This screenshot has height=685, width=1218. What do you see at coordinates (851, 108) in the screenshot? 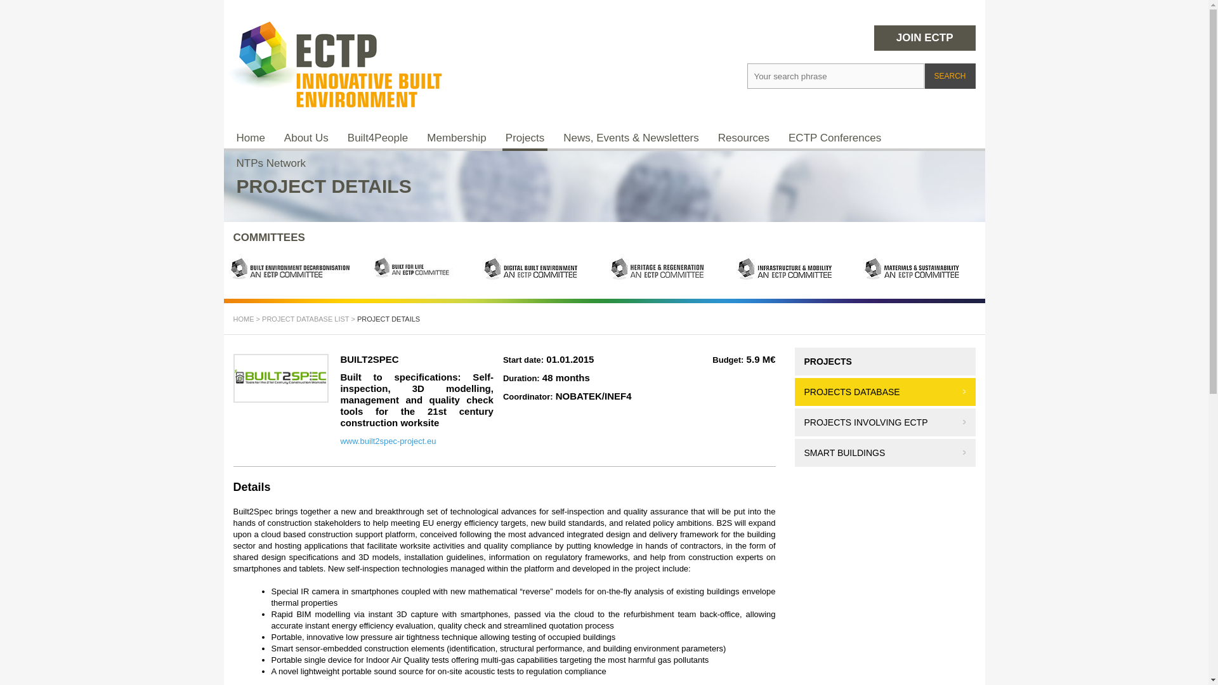
I see `Find` at bounding box center [851, 108].